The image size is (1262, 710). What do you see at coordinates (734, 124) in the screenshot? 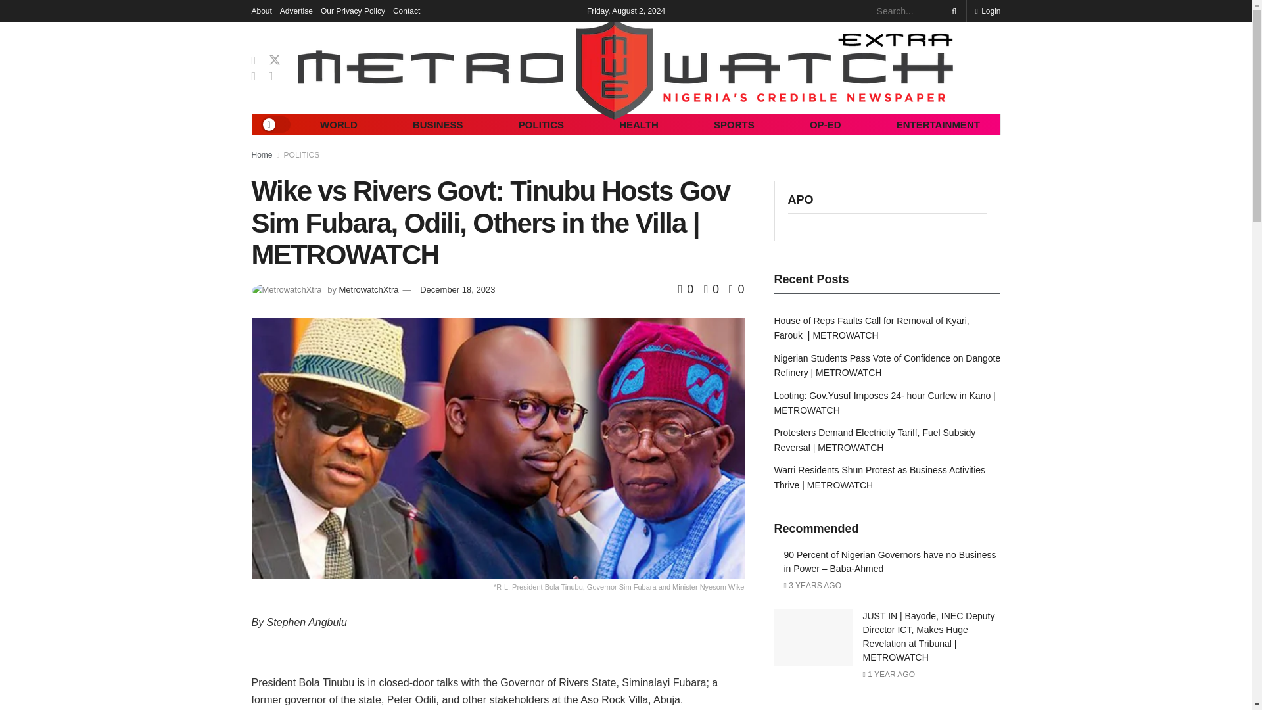
I see `SPORTS` at bounding box center [734, 124].